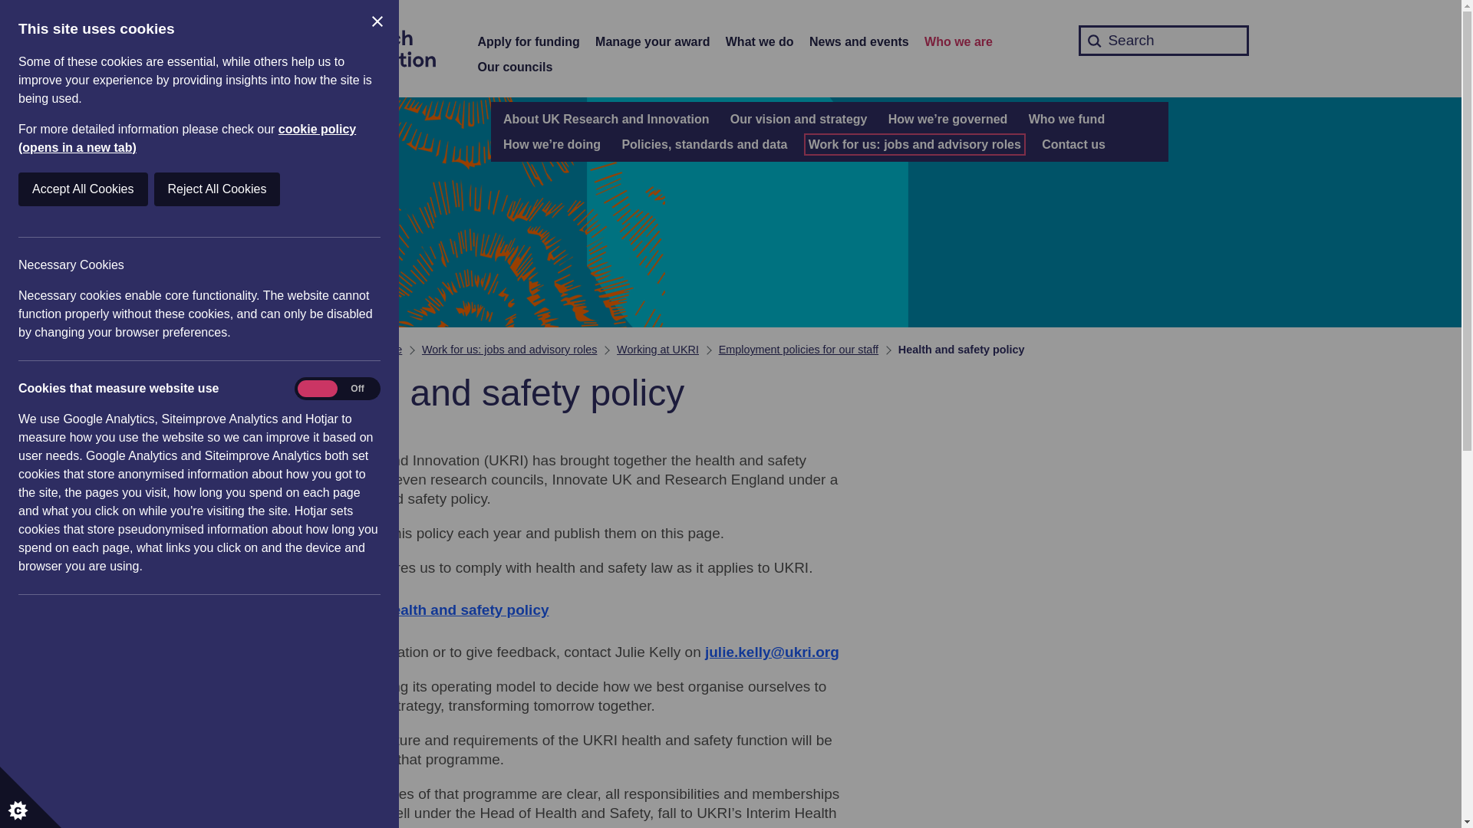 This screenshot has height=828, width=1473. I want to click on Skip to main content, so click(12, 8).